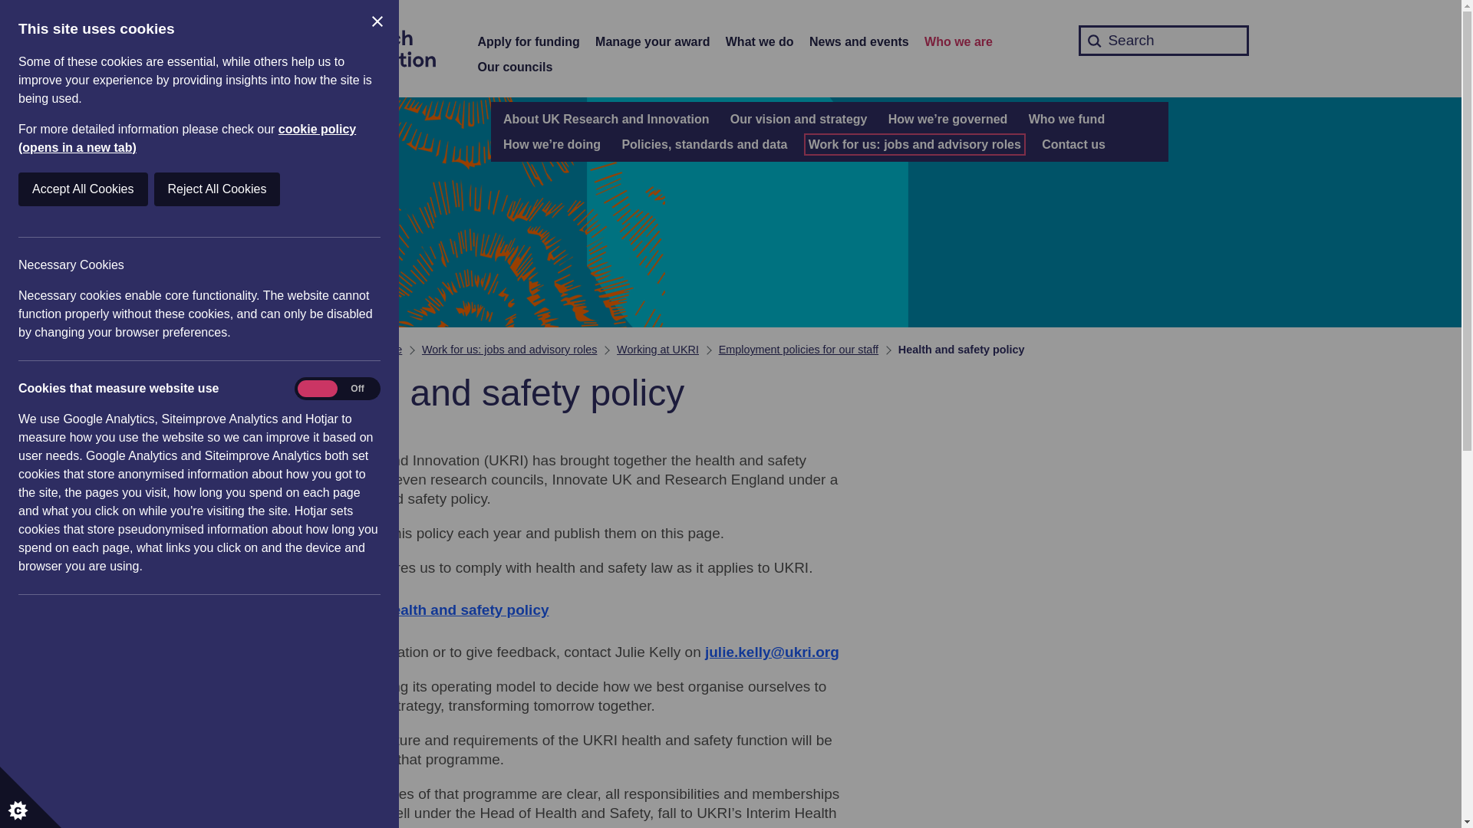 This screenshot has height=828, width=1473. I want to click on Skip to main content, so click(12, 8).